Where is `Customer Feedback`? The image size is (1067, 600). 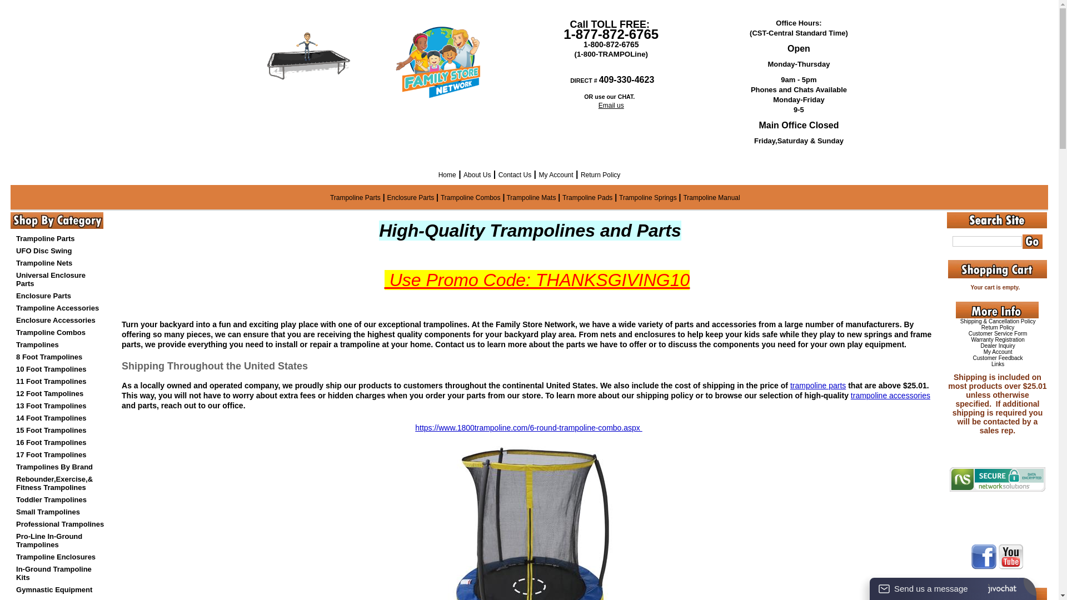 Customer Feedback is located at coordinates (998, 358).